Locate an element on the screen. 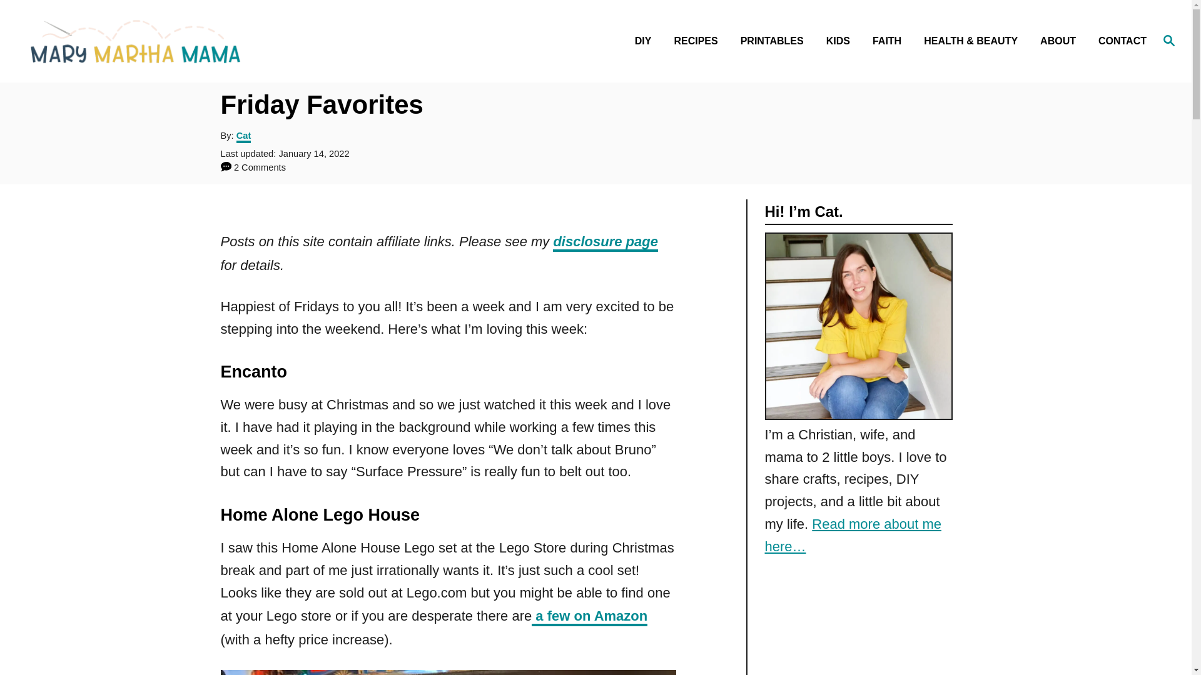 The height and width of the screenshot is (675, 1201). KIDS is located at coordinates (842, 41).